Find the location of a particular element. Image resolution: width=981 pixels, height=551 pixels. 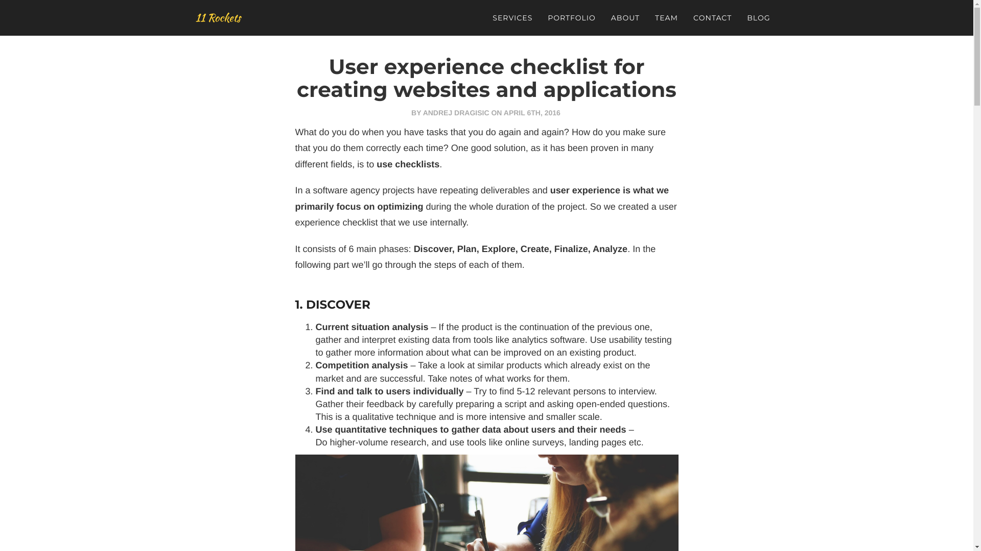

PORTFOLIO is located at coordinates (572, 18).